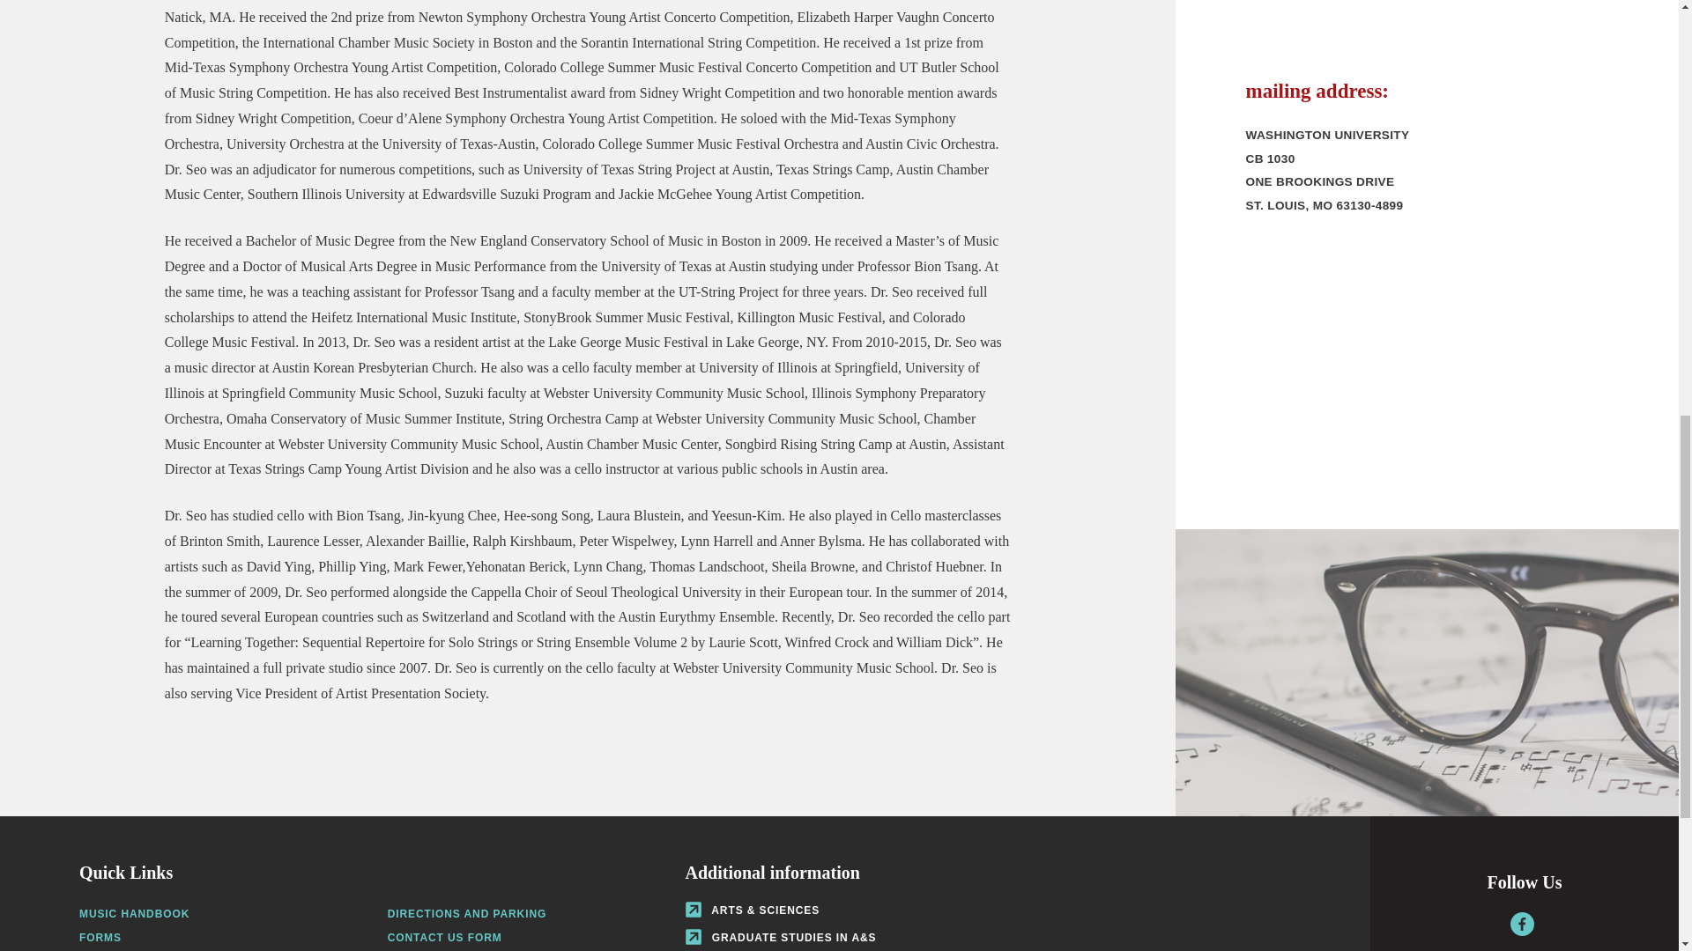 The image size is (1692, 951). What do you see at coordinates (444, 938) in the screenshot?
I see `CONTACT US FORM` at bounding box center [444, 938].